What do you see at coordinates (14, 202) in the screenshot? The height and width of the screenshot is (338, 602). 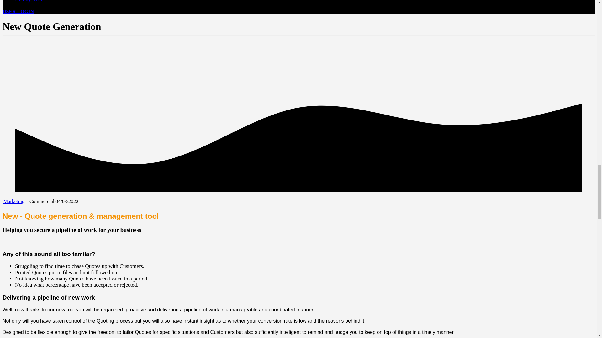 I see `Marketing` at bounding box center [14, 202].